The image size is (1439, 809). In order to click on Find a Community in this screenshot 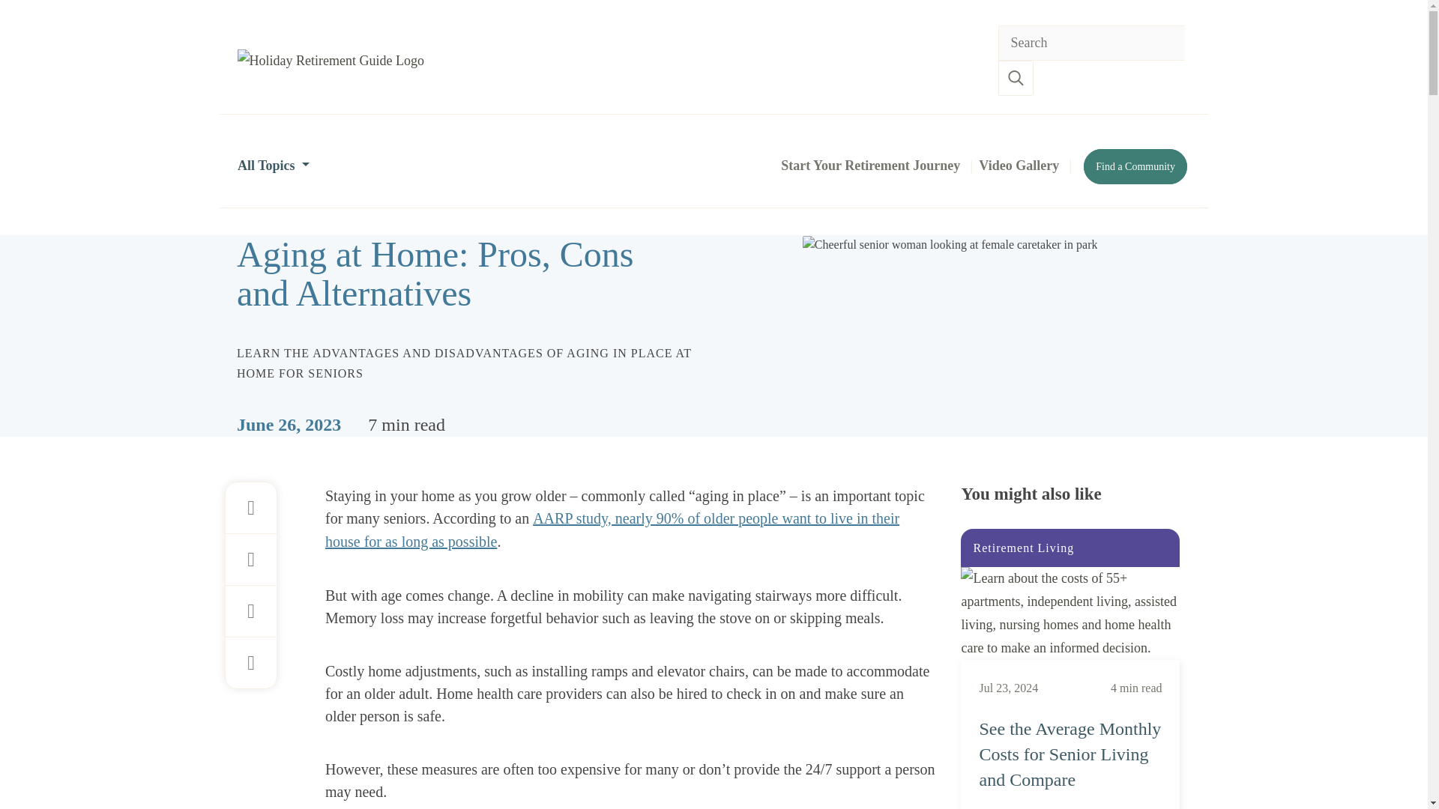, I will do `click(1135, 166)`.